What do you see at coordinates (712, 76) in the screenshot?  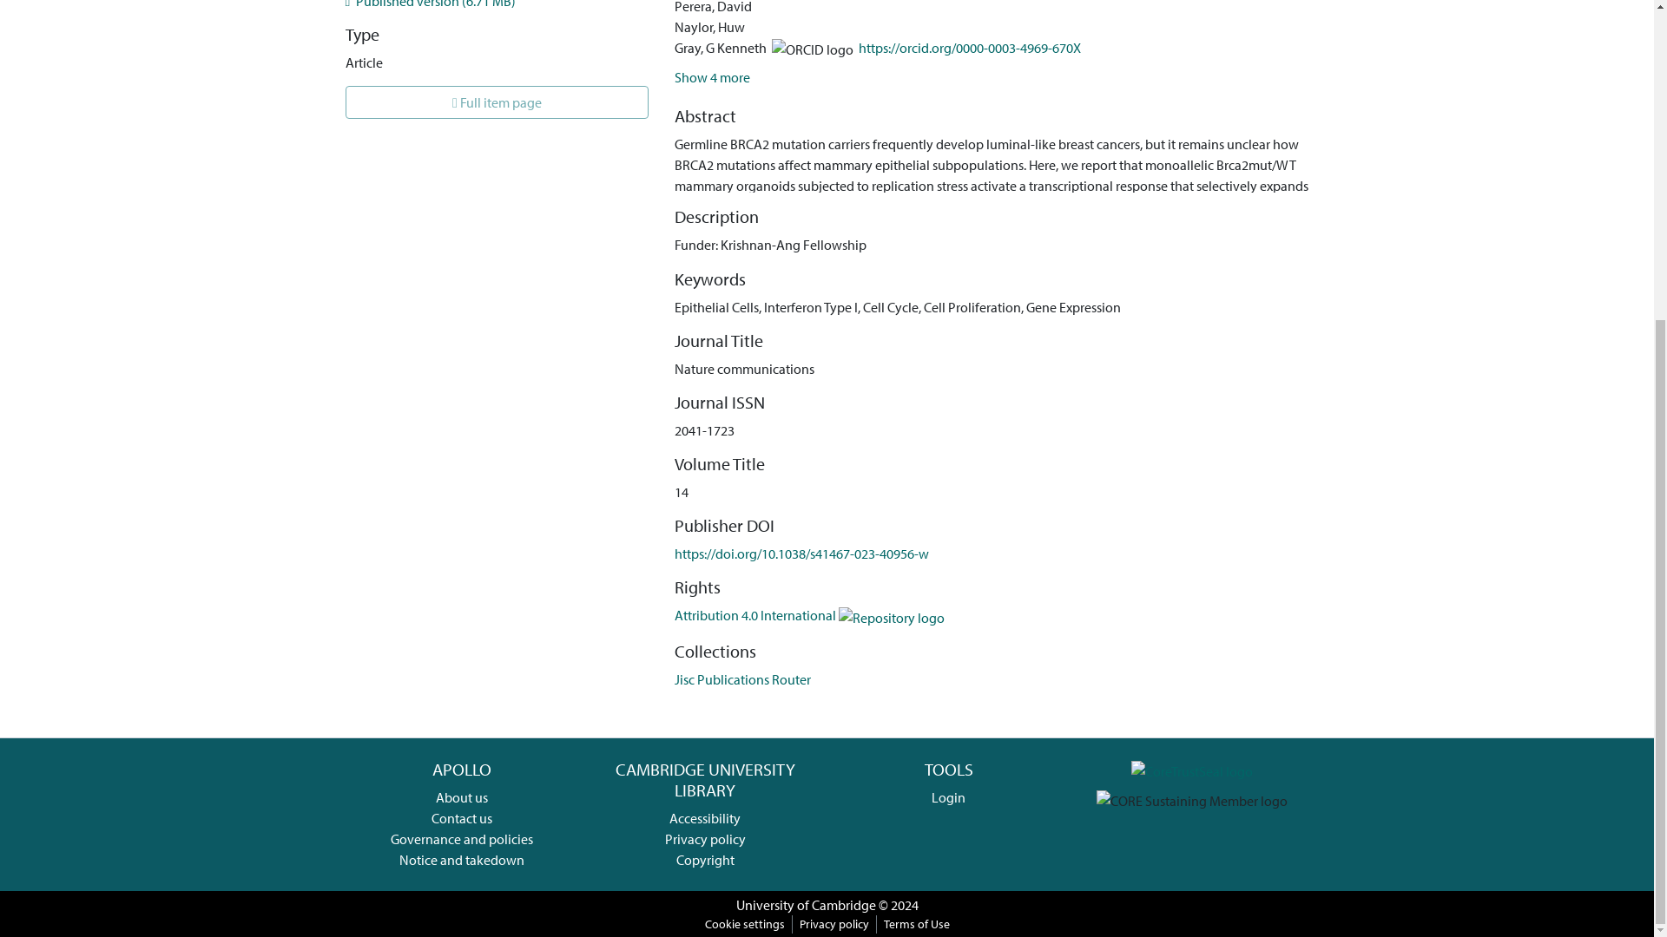 I see `Show 4 more` at bounding box center [712, 76].